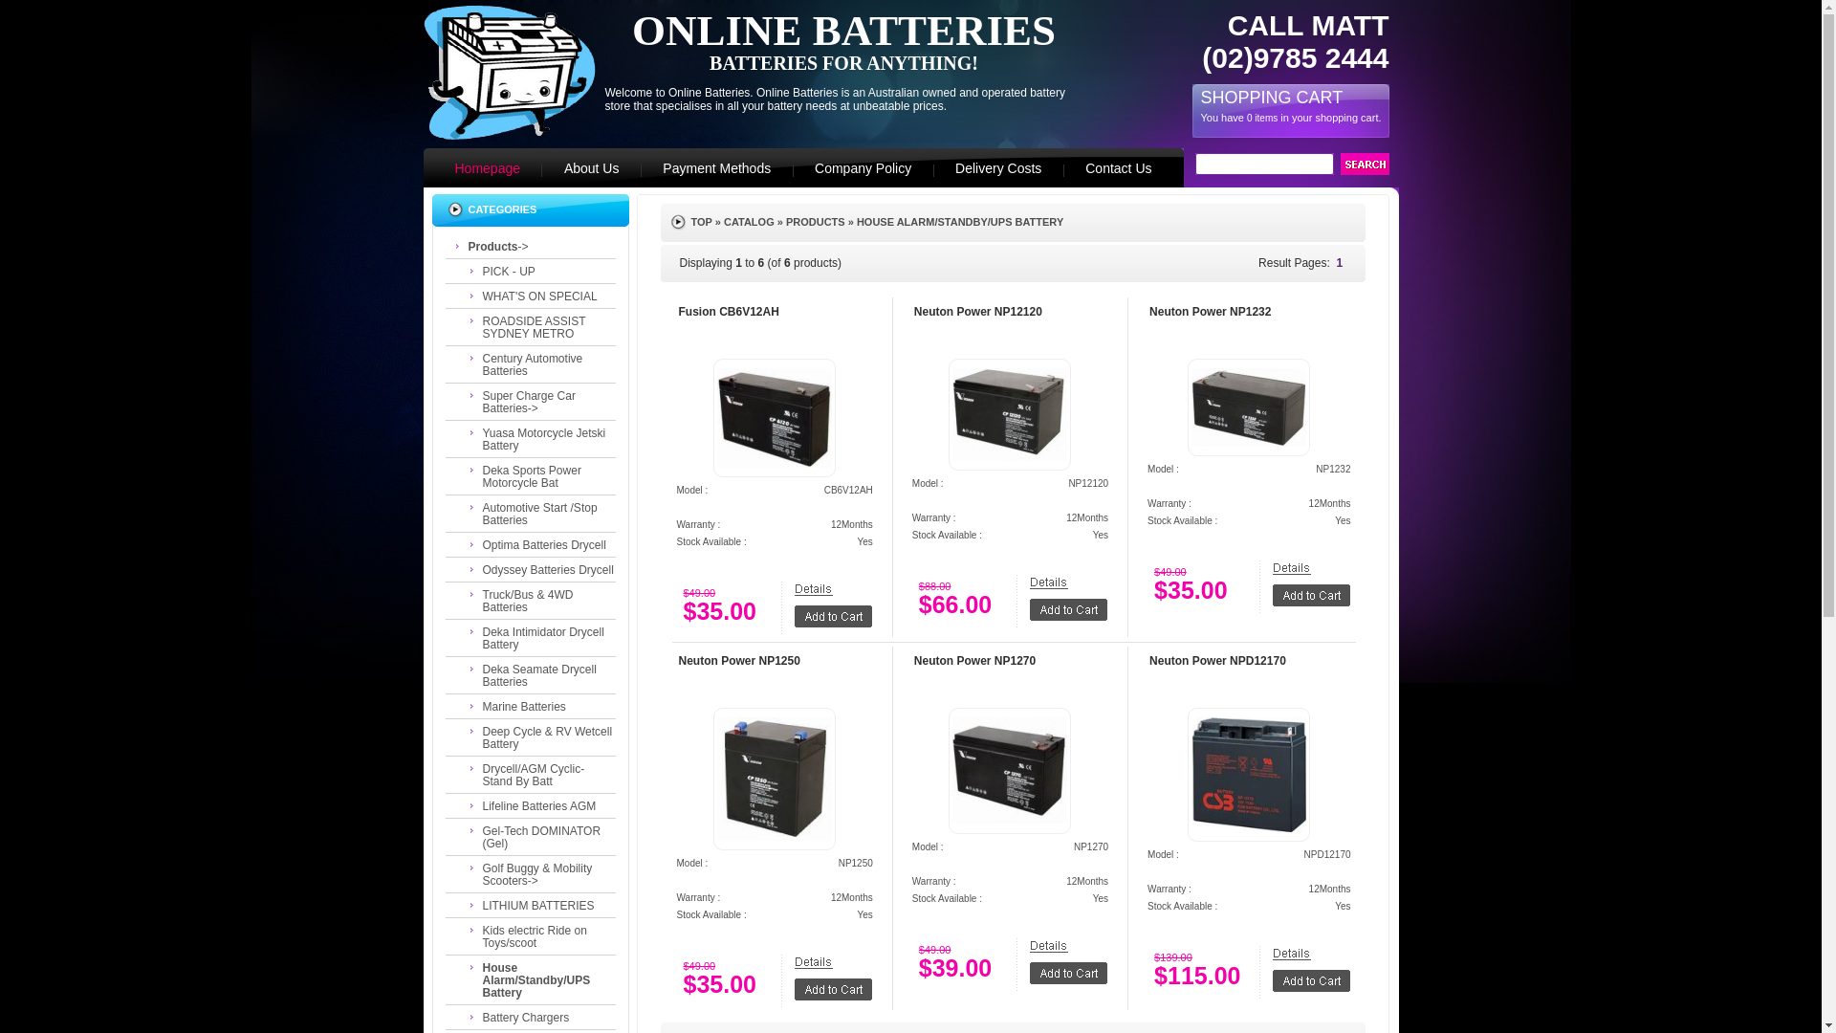  What do you see at coordinates (537, 296) in the screenshot?
I see `WHAT'S ON SPECIAL` at bounding box center [537, 296].